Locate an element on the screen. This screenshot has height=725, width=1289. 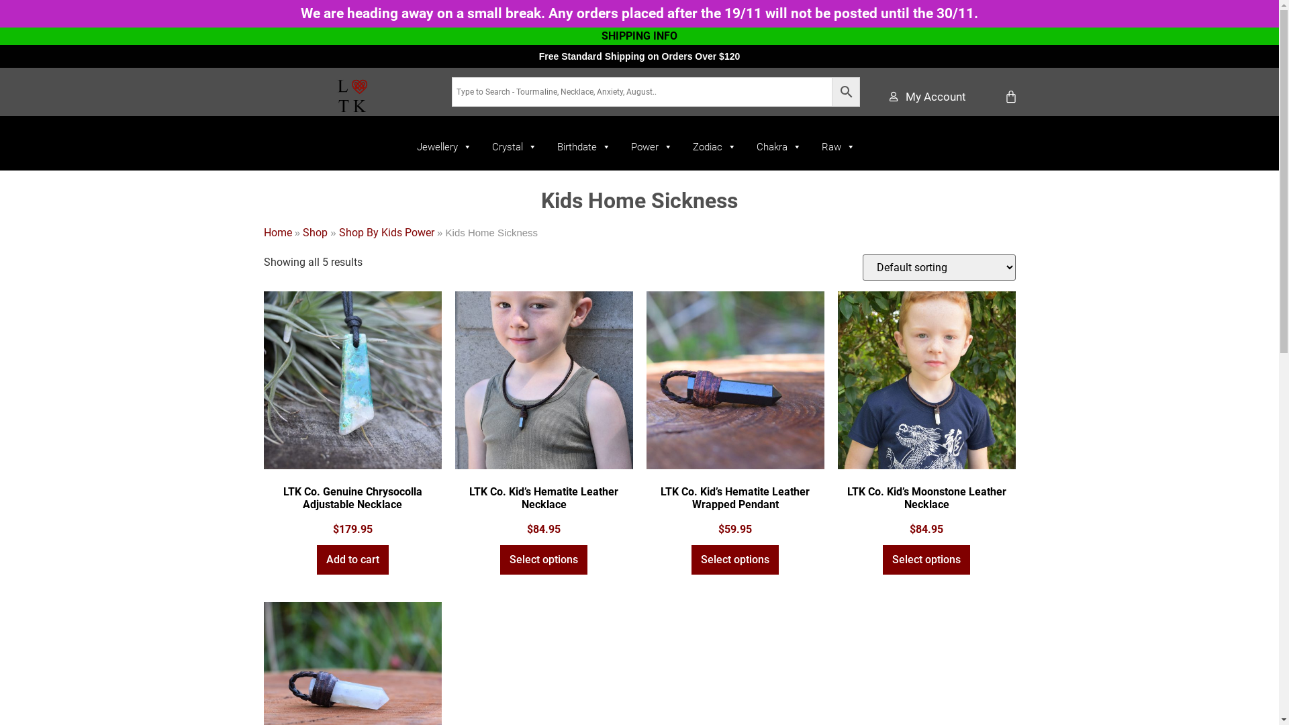
Chakra is located at coordinates (779, 147).